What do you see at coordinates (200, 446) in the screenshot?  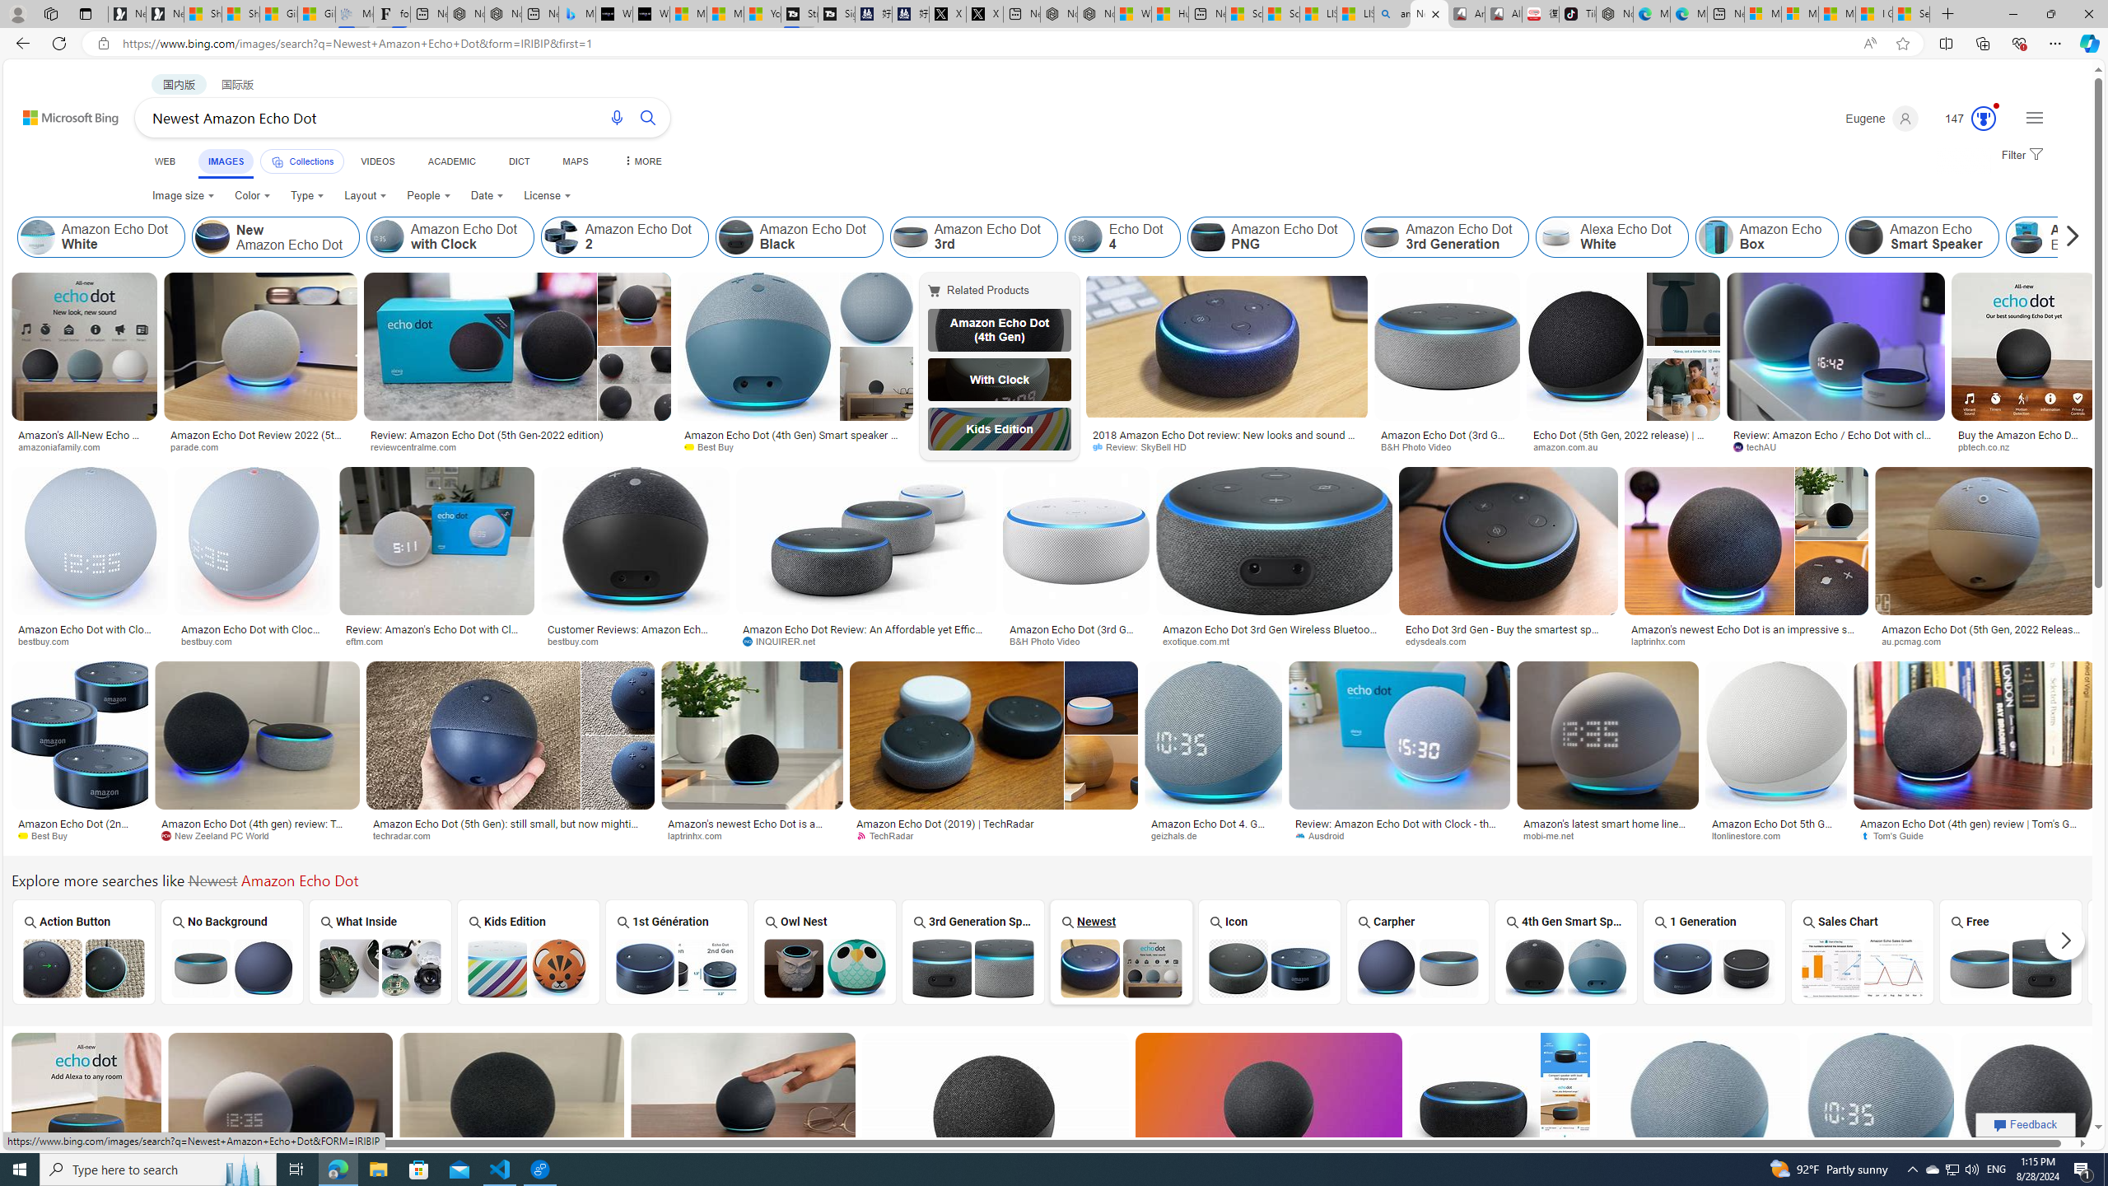 I see `parade.com` at bounding box center [200, 446].